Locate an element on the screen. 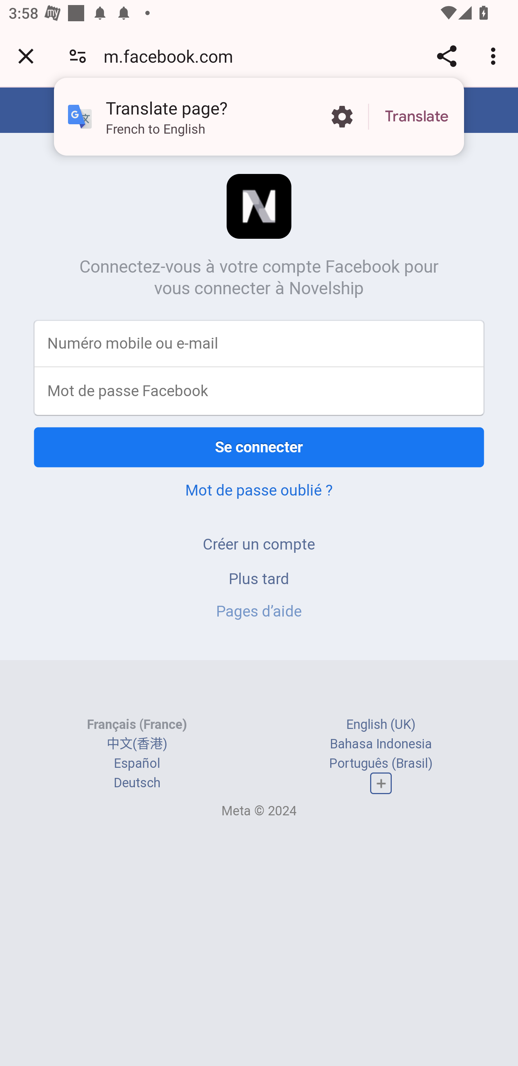 The height and width of the screenshot is (1066, 518). Deutsch is located at coordinates (137, 783).